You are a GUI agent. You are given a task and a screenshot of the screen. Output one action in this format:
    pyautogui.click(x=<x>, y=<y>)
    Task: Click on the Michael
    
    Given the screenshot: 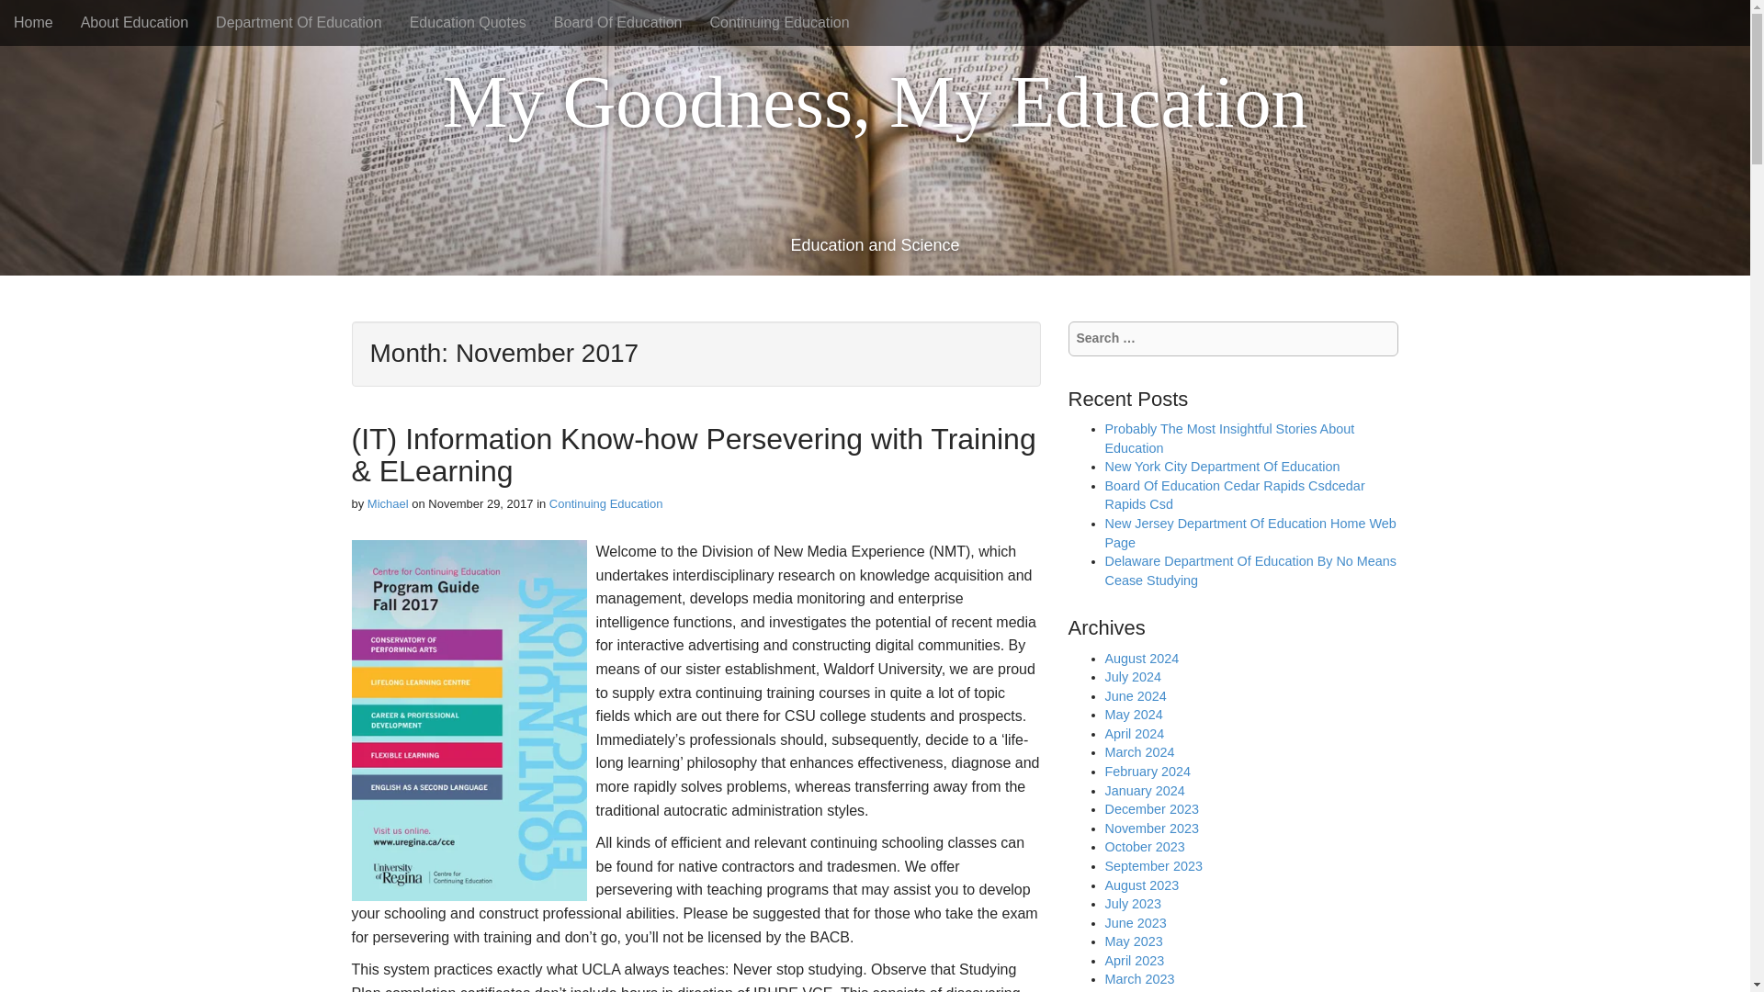 What is the action you would take?
    pyautogui.click(x=388, y=503)
    